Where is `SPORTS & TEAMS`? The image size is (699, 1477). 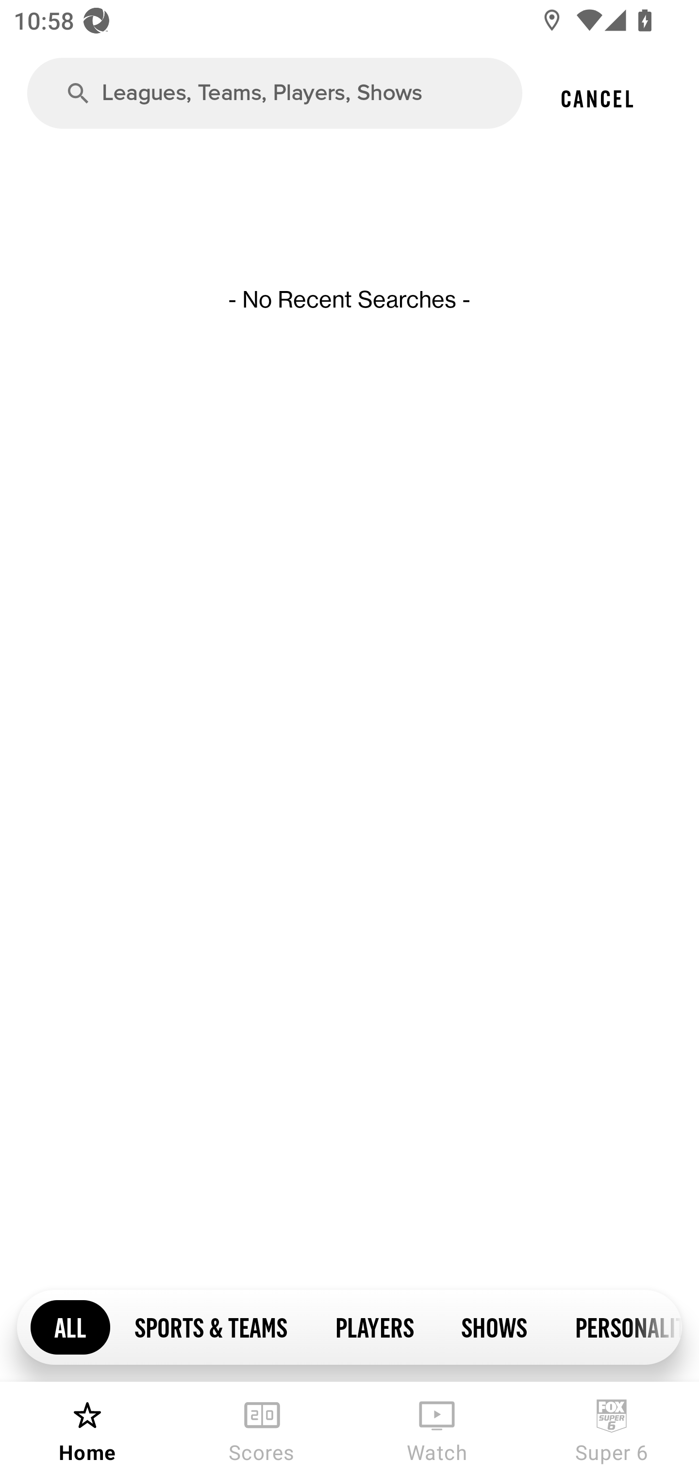 SPORTS & TEAMS is located at coordinates (211, 1326).